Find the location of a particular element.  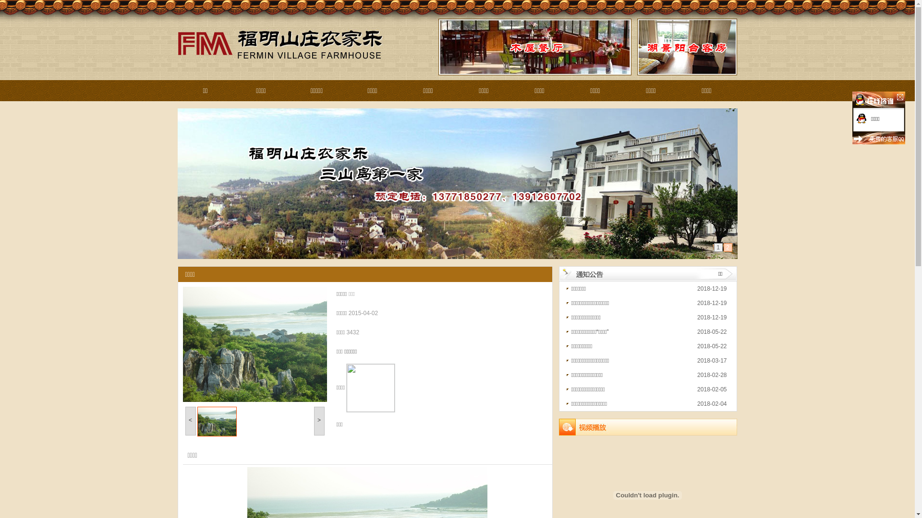

> is located at coordinates (319, 421).